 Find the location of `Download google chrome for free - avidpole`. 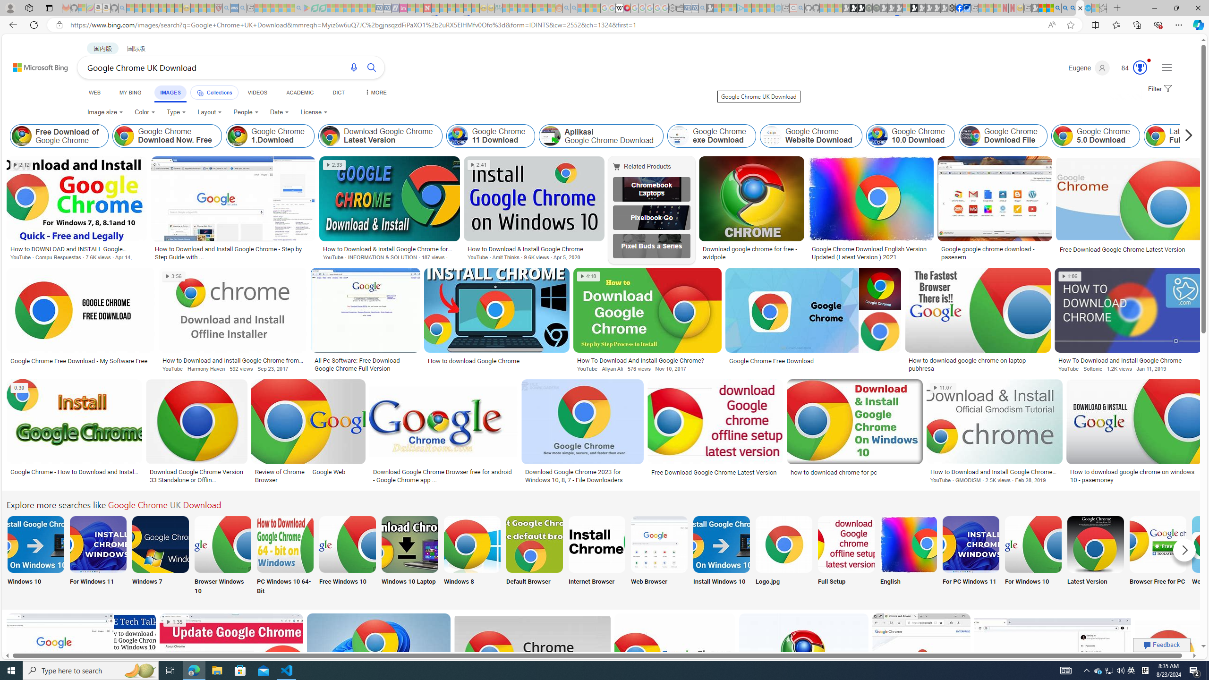

Download google chrome for free - avidpole is located at coordinates (751, 253).